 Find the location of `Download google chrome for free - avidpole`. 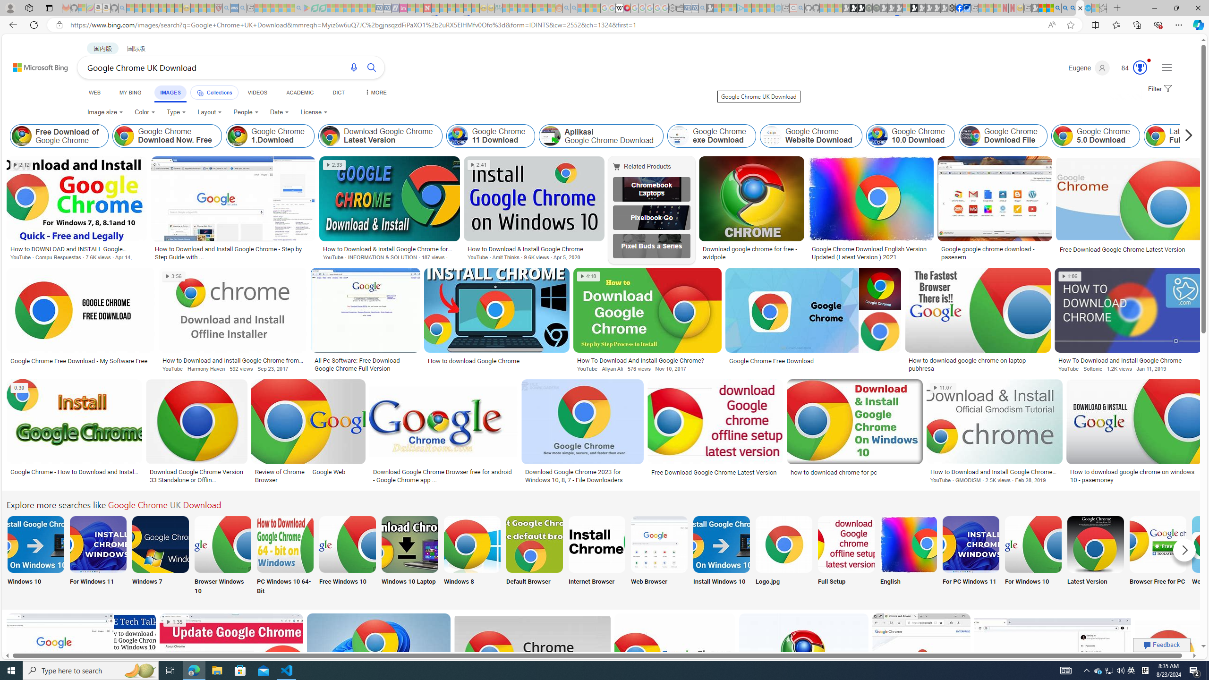

Download google chrome for free - avidpole is located at coordinates (751, 253).